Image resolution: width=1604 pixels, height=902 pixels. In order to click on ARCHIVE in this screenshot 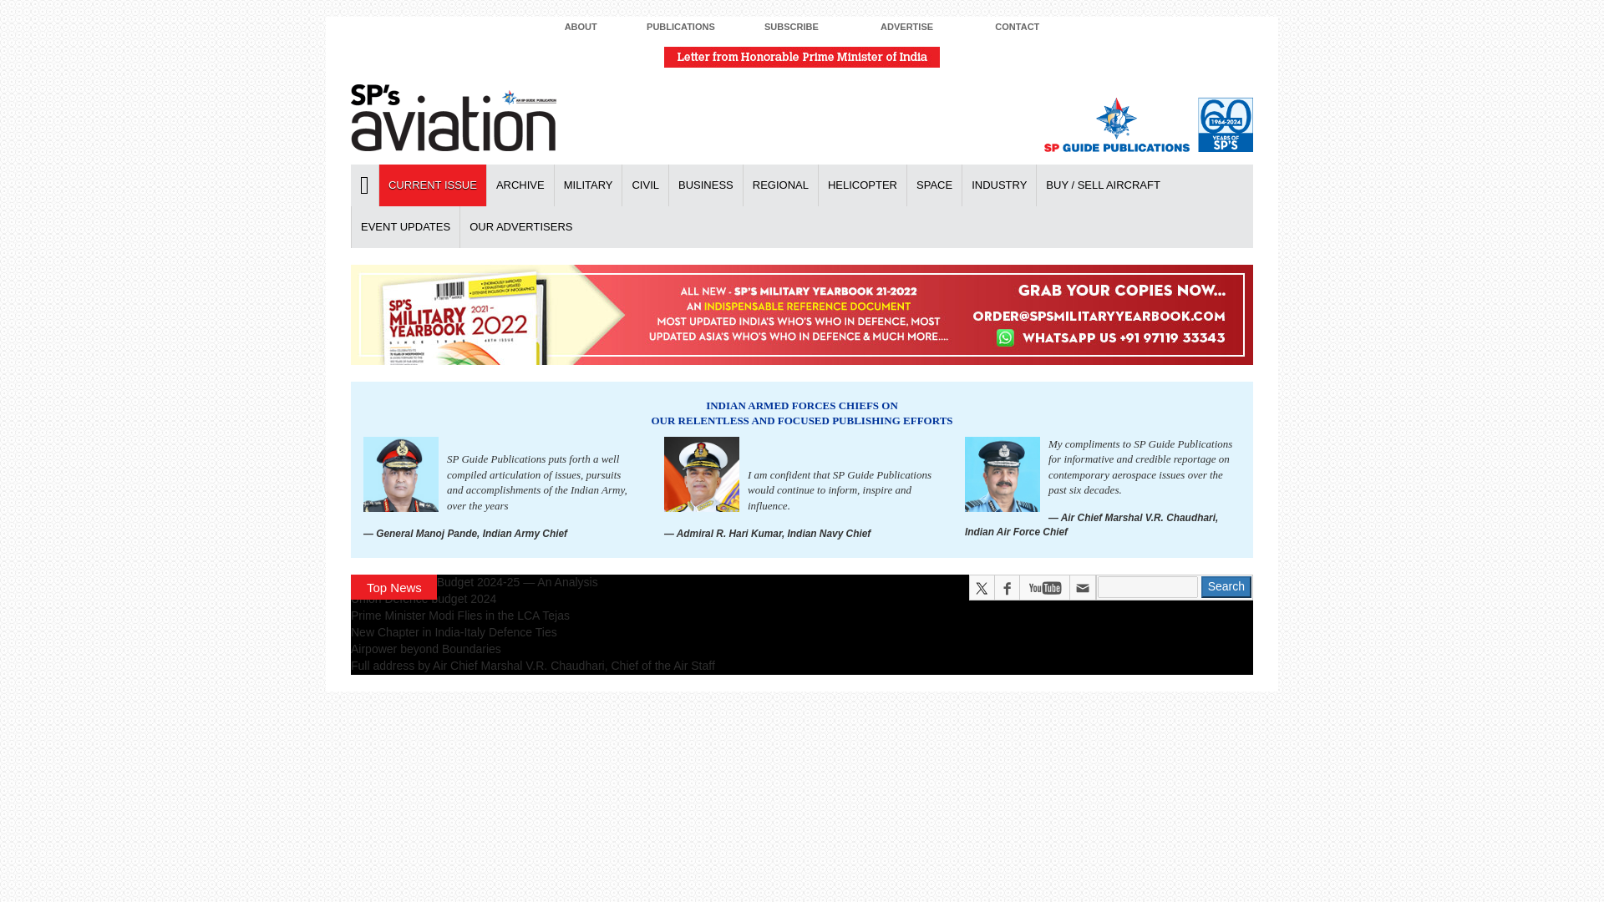, I will do `click(520, 185)`.